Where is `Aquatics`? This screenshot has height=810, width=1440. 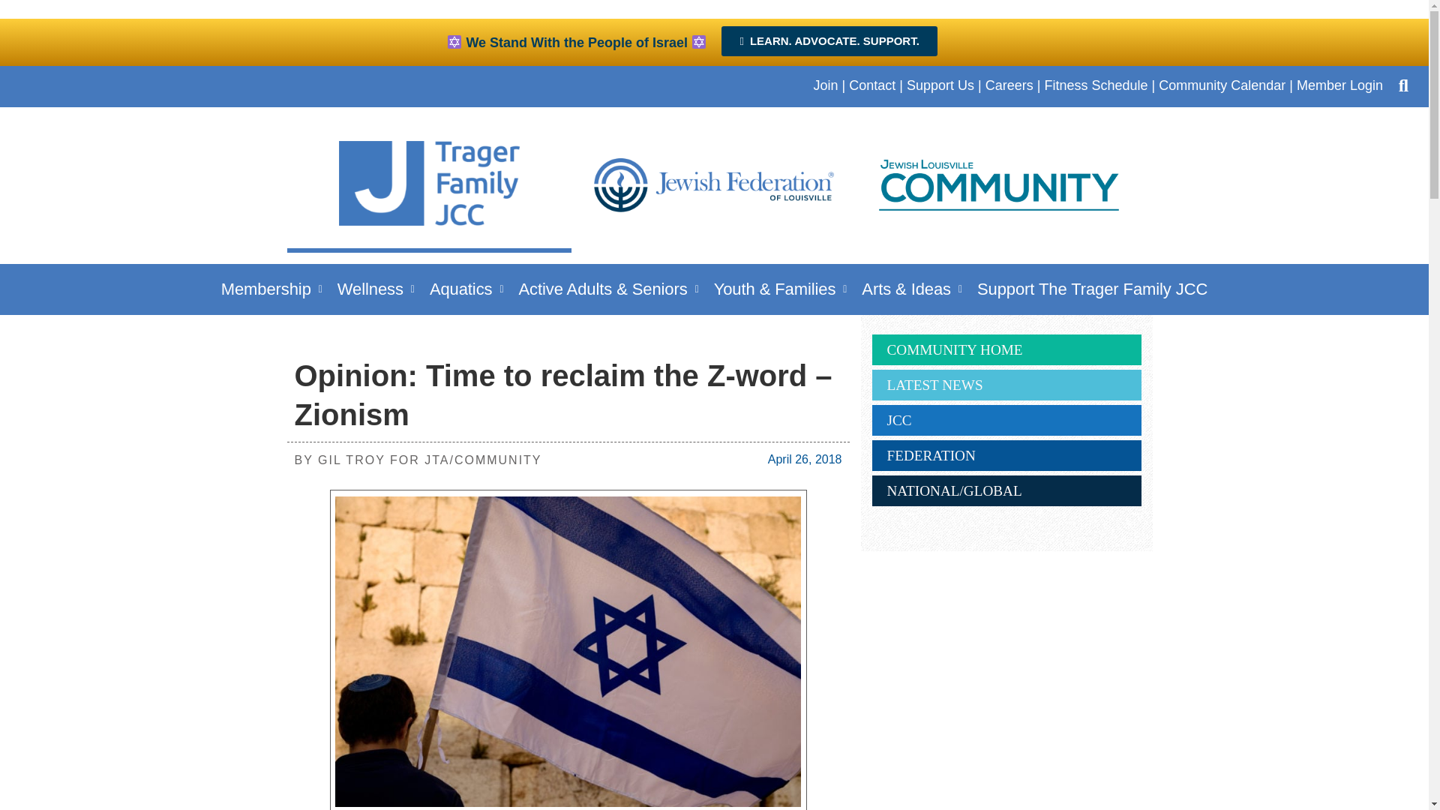 Aquatics is located at coordinates (466, 289).